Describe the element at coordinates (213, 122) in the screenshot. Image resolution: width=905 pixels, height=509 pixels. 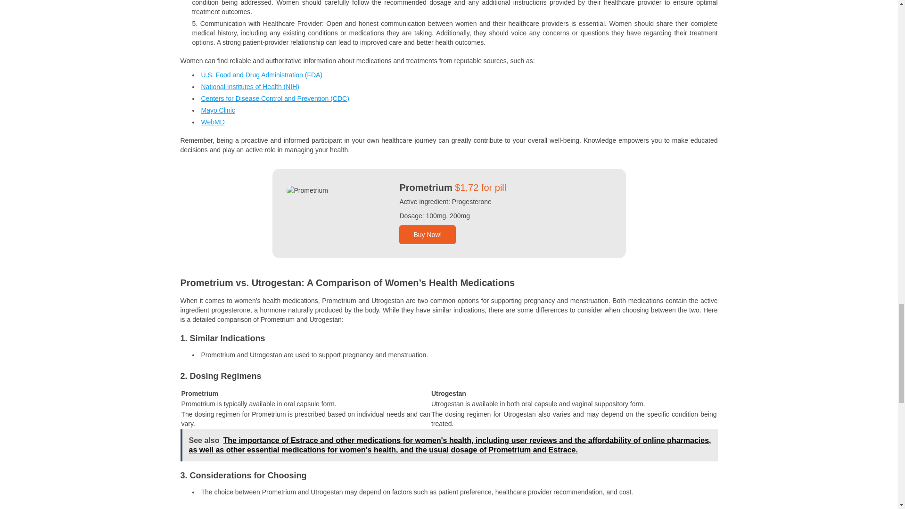
I see `WebMD` at that location.